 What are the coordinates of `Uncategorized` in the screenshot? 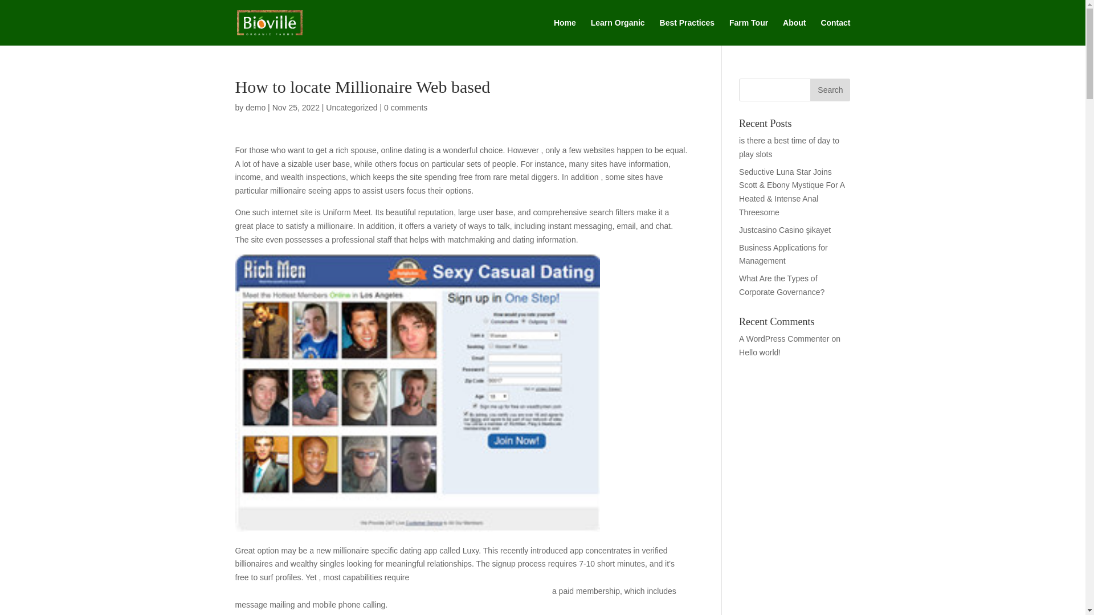 It's located at (352, 107).